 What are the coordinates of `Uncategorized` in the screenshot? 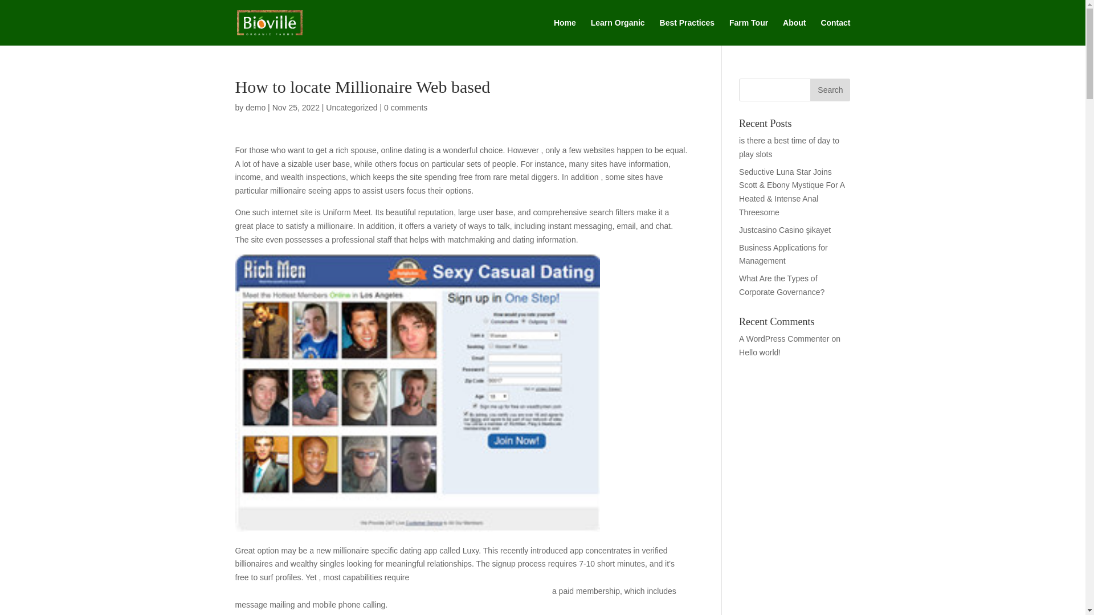 It's located at (352, 107).